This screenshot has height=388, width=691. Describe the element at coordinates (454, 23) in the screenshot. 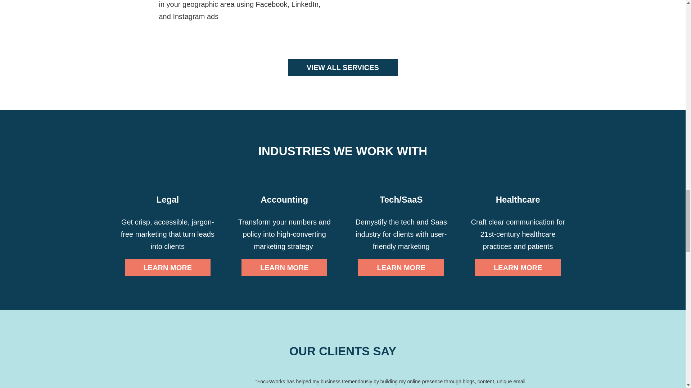

I see `Services-Homepage-ny` at that location.